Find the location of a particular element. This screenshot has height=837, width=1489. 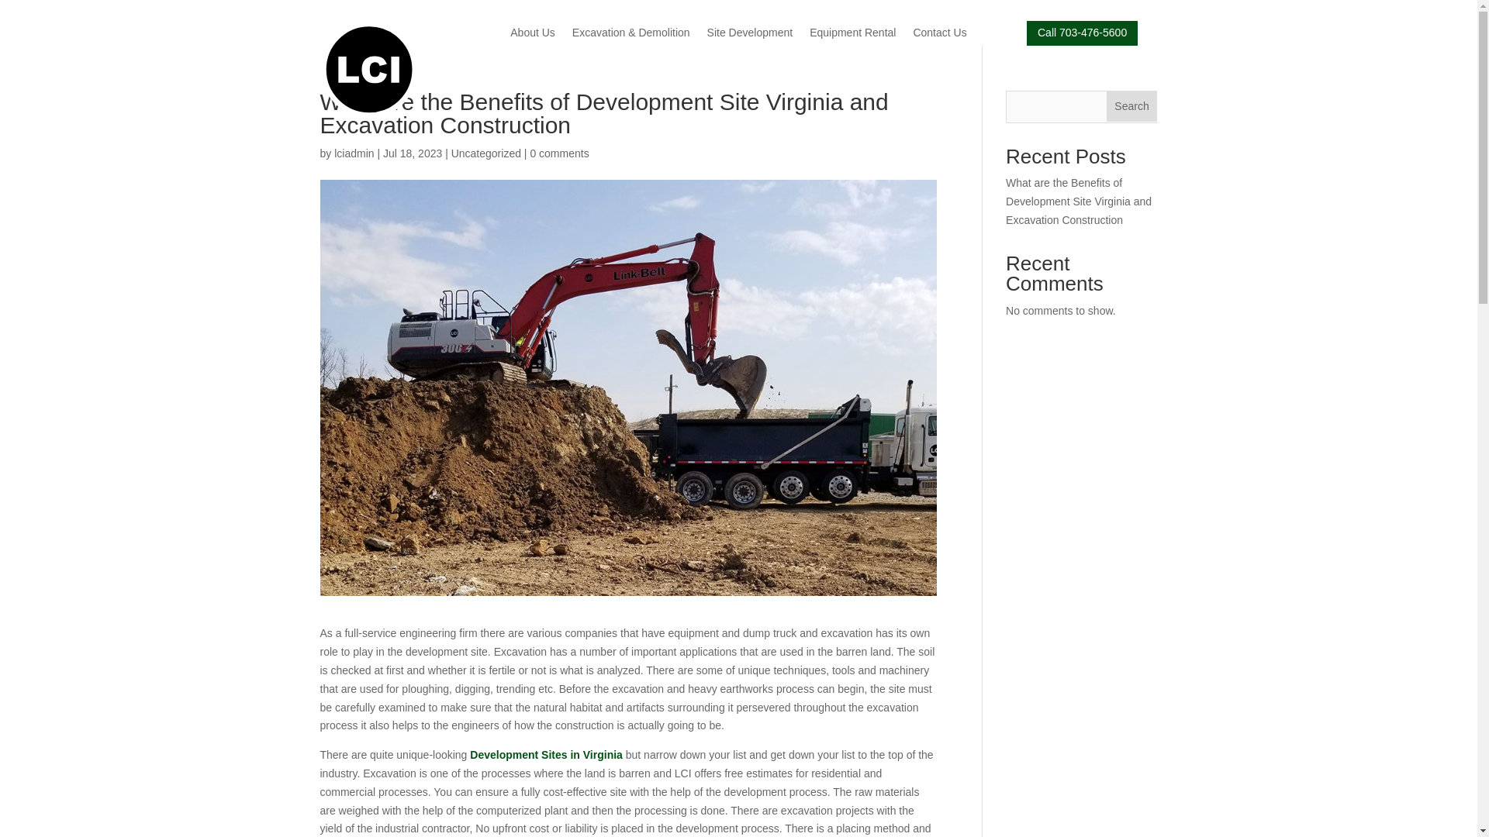

lciadmin is located at coordinates (354, 153).